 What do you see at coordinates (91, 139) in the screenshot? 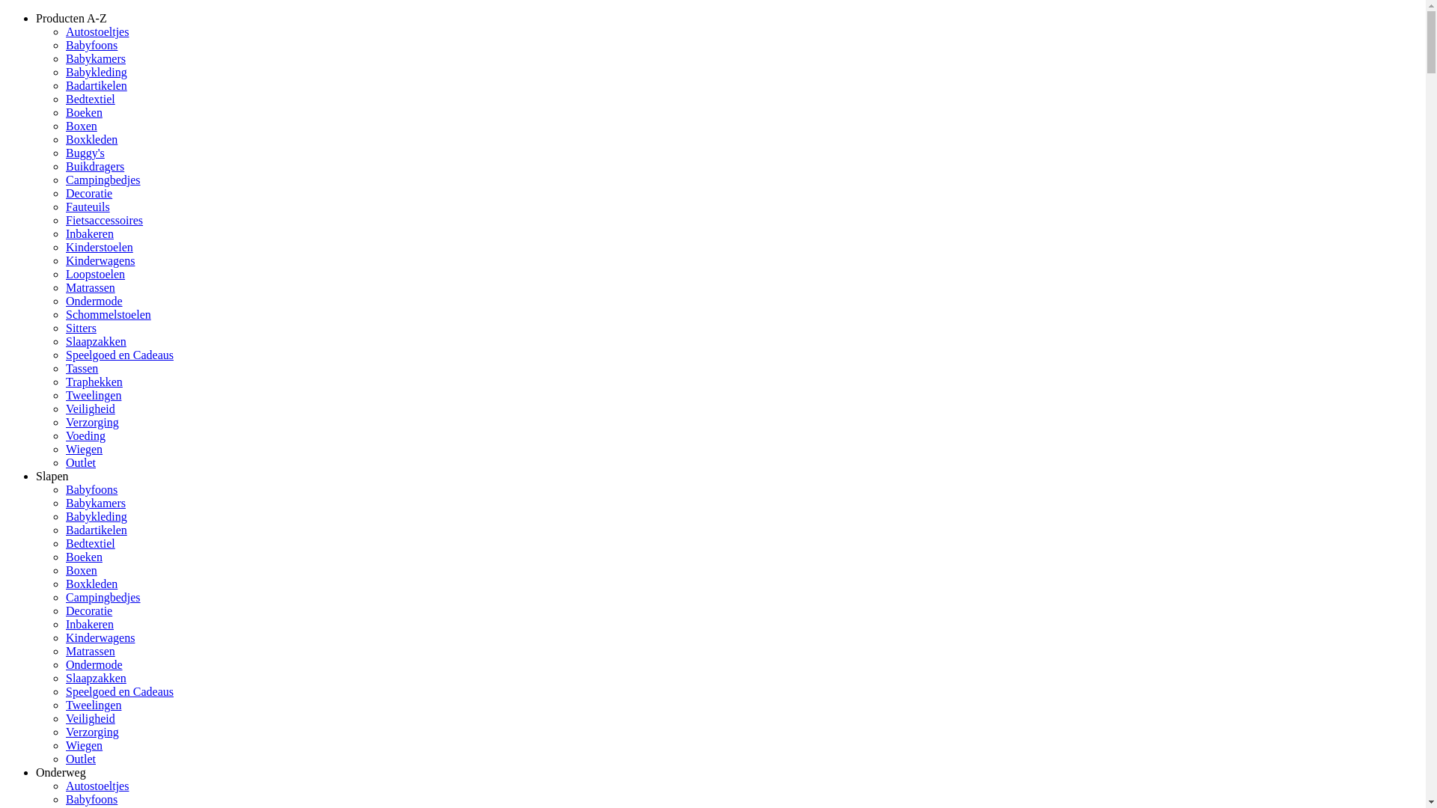
I see `Boxkleden` at bounding box center [91, 139].